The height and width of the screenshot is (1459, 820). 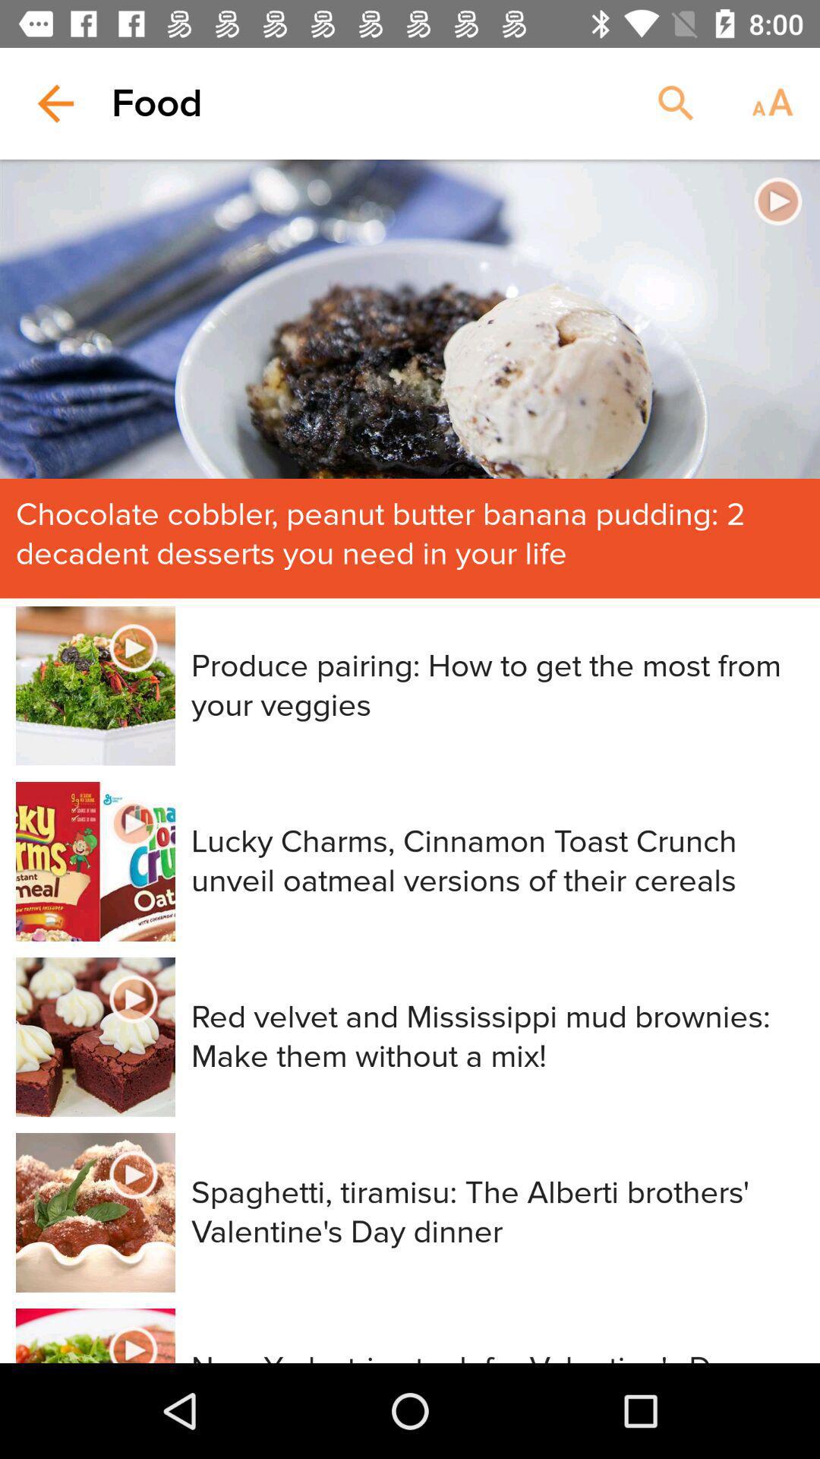 What do you see at coordinates (96, 686) in the screenshot?
I see `click on the image beside produce pairing` at bounding box center [96, 686].